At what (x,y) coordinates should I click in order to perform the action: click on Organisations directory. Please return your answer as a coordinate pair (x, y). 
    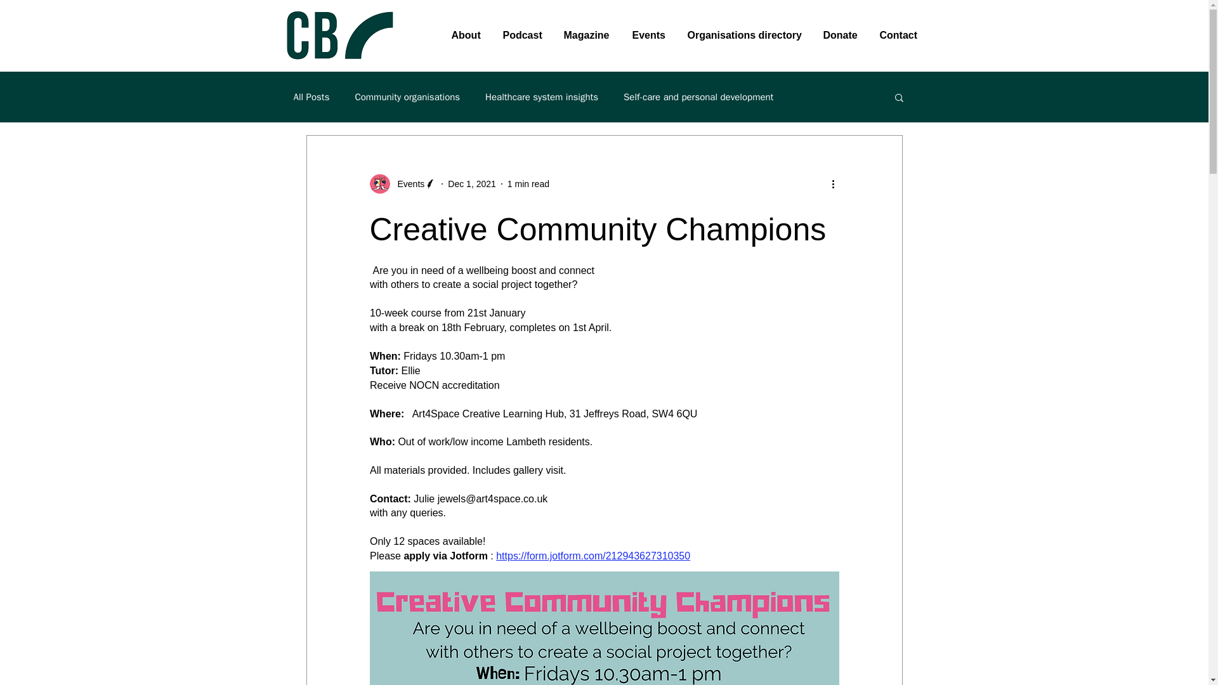
    Looking at the image, I should click on (745, 36).